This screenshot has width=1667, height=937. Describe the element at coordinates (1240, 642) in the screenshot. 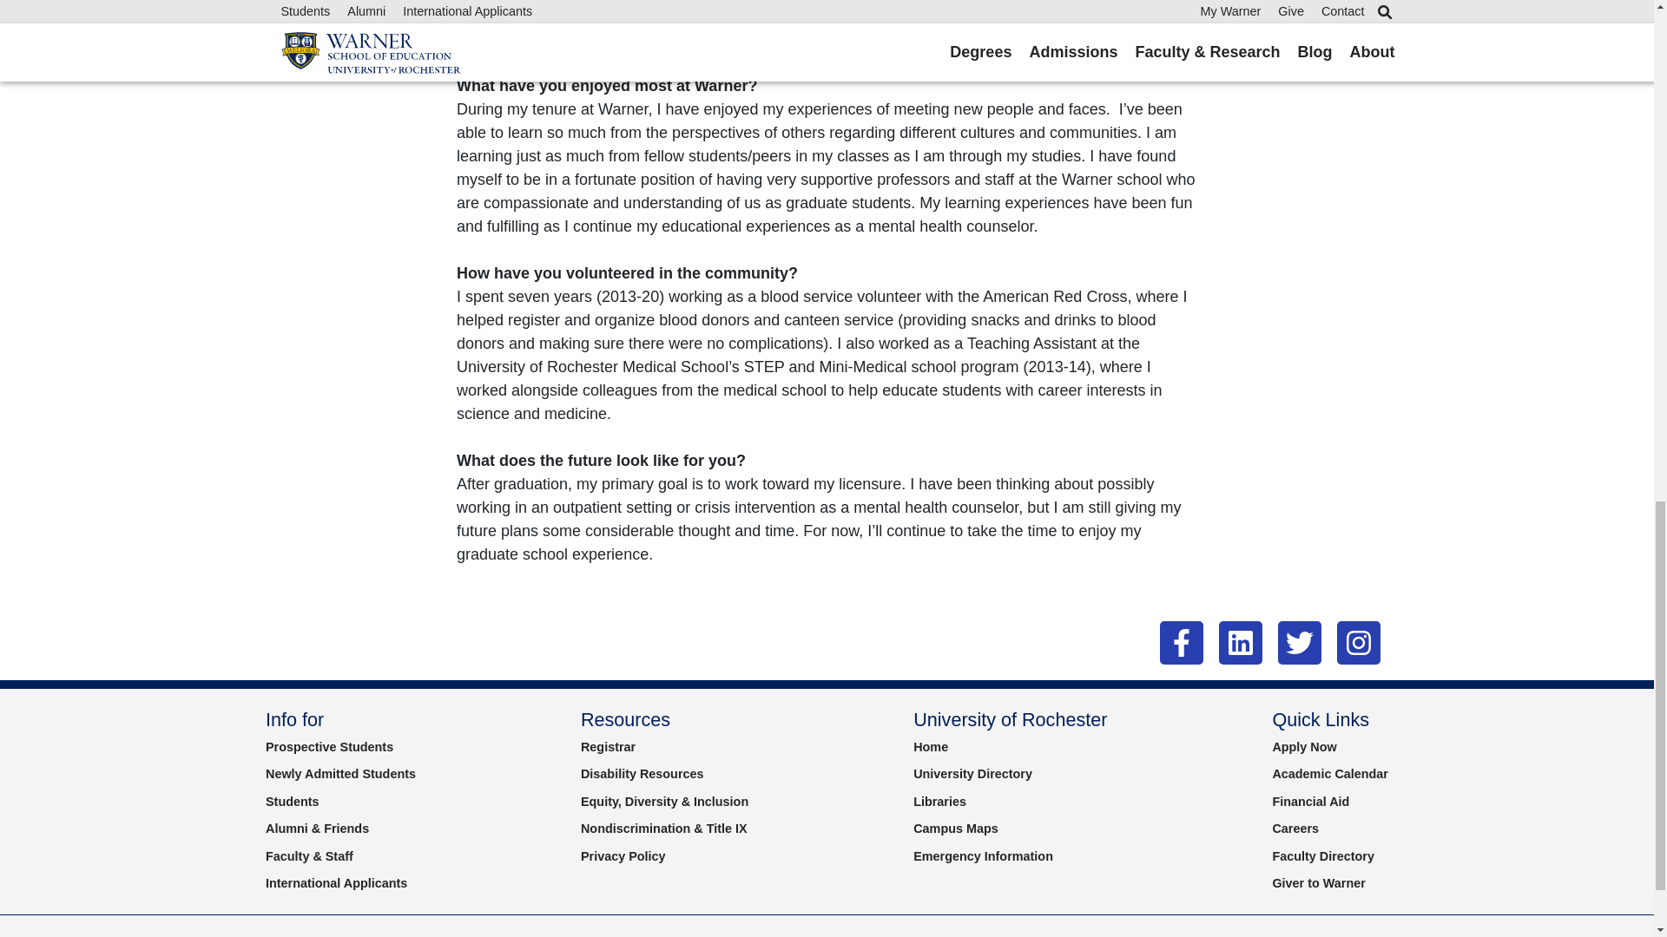

I see `LinkedIn` at that location.